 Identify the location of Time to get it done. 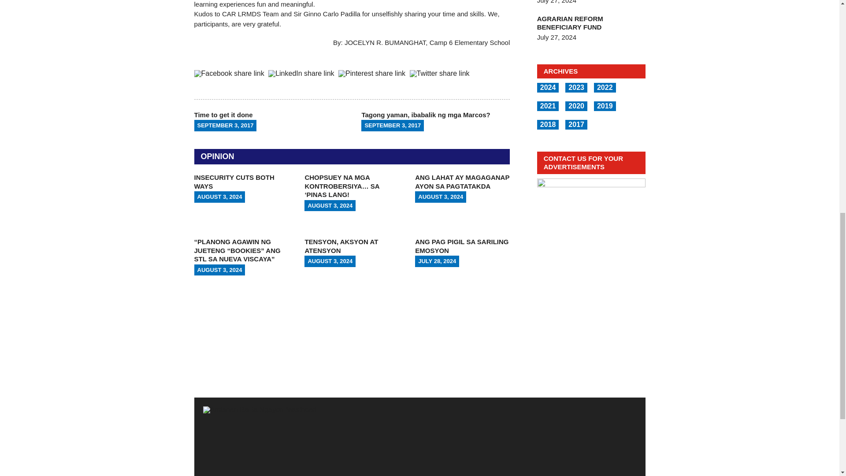
(268, 119).